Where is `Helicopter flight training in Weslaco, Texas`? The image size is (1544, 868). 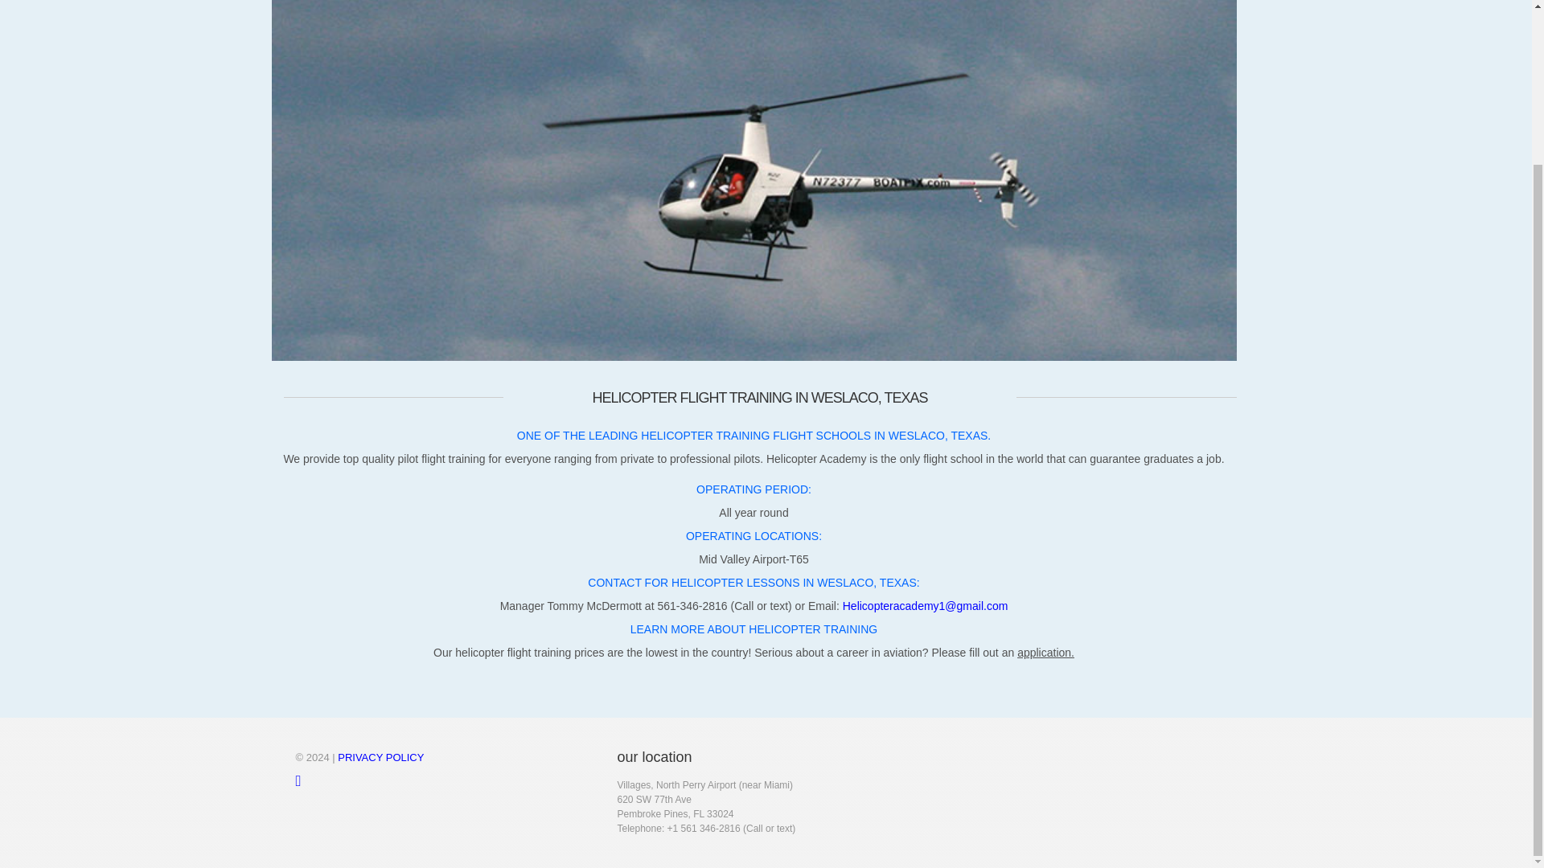 Helicopter flight training in Weslaco, Texas is located at coordinates (925, 606).